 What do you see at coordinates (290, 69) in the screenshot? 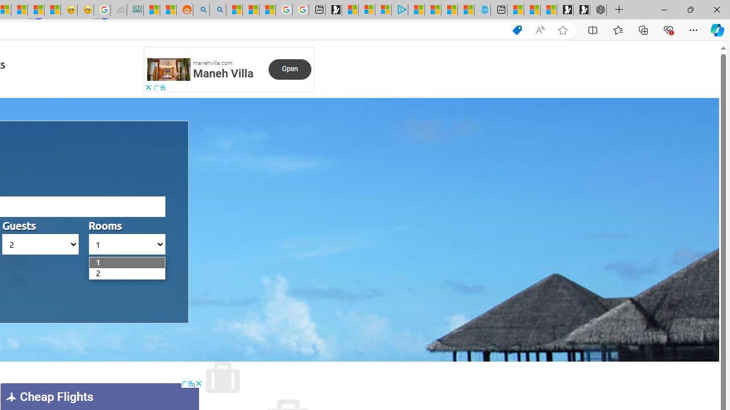
I see `Class: ns-pn6gp-e-2 svg-anchor text-button-final` at bounding box center [290, 69].